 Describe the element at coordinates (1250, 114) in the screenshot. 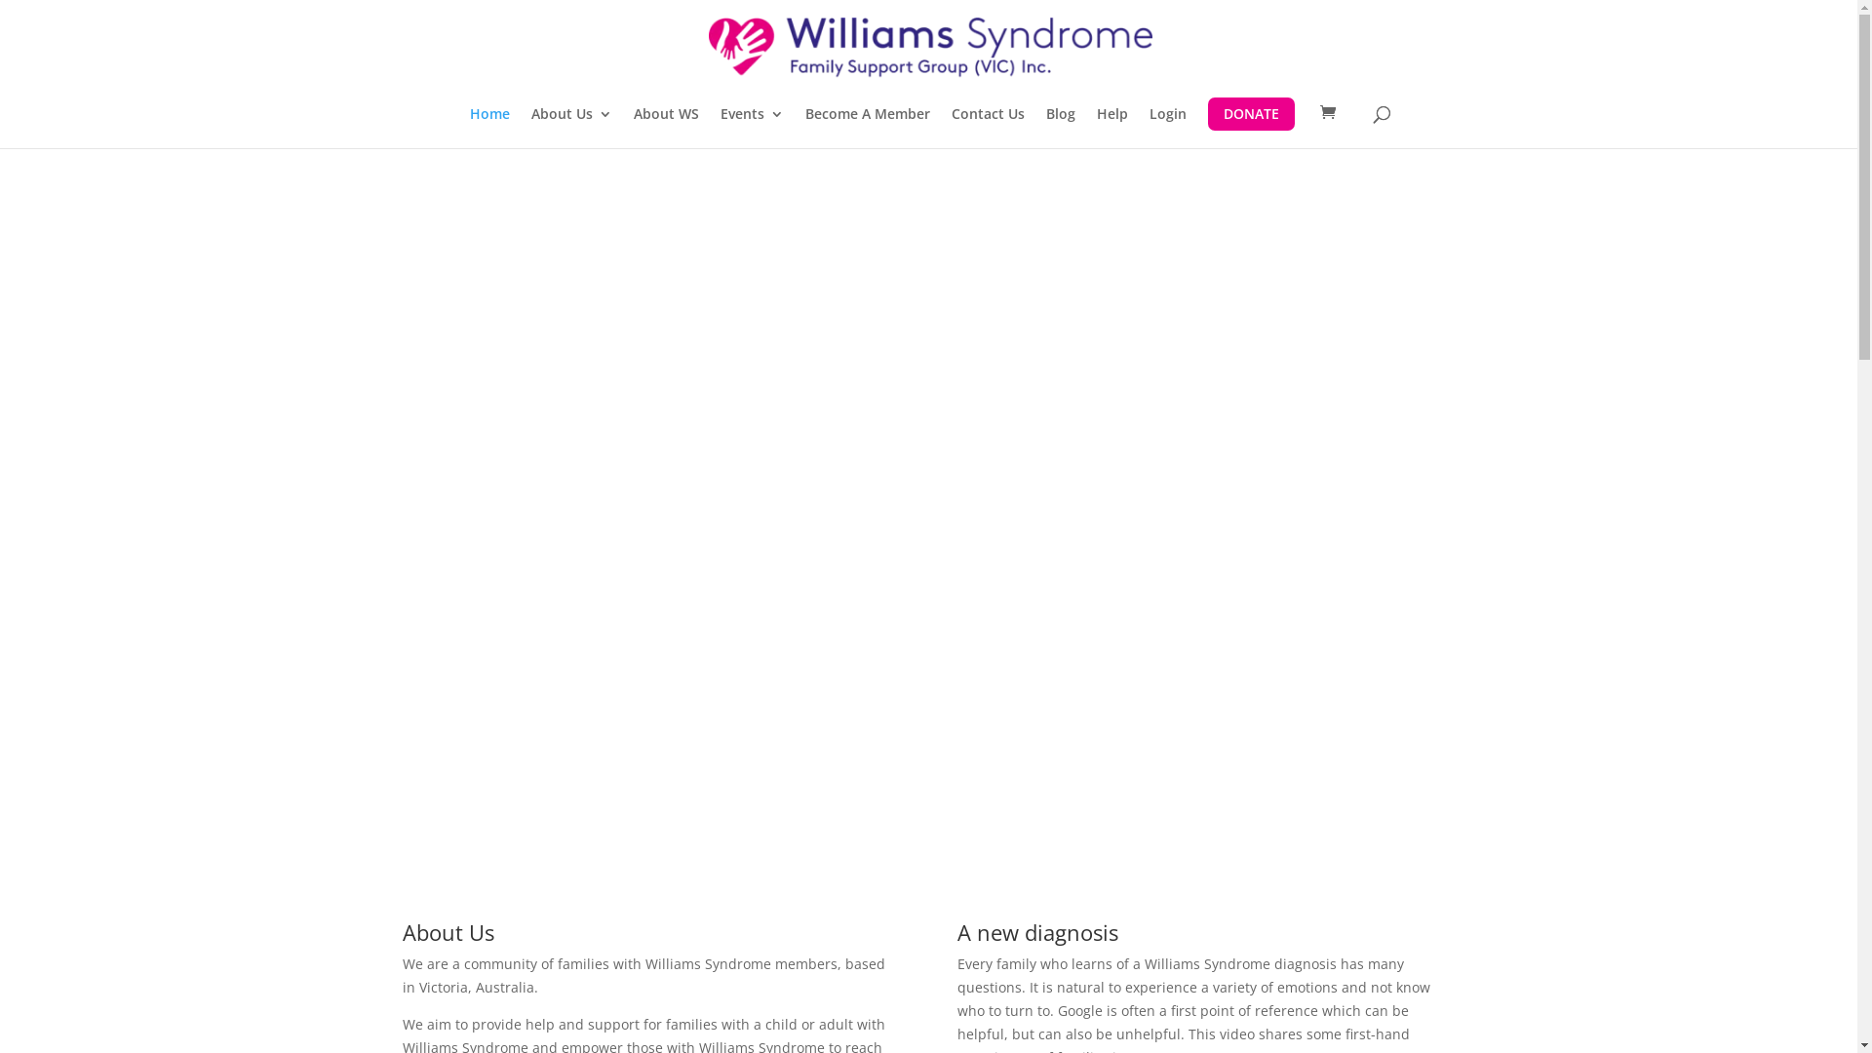

I see `DONATE` at that location.